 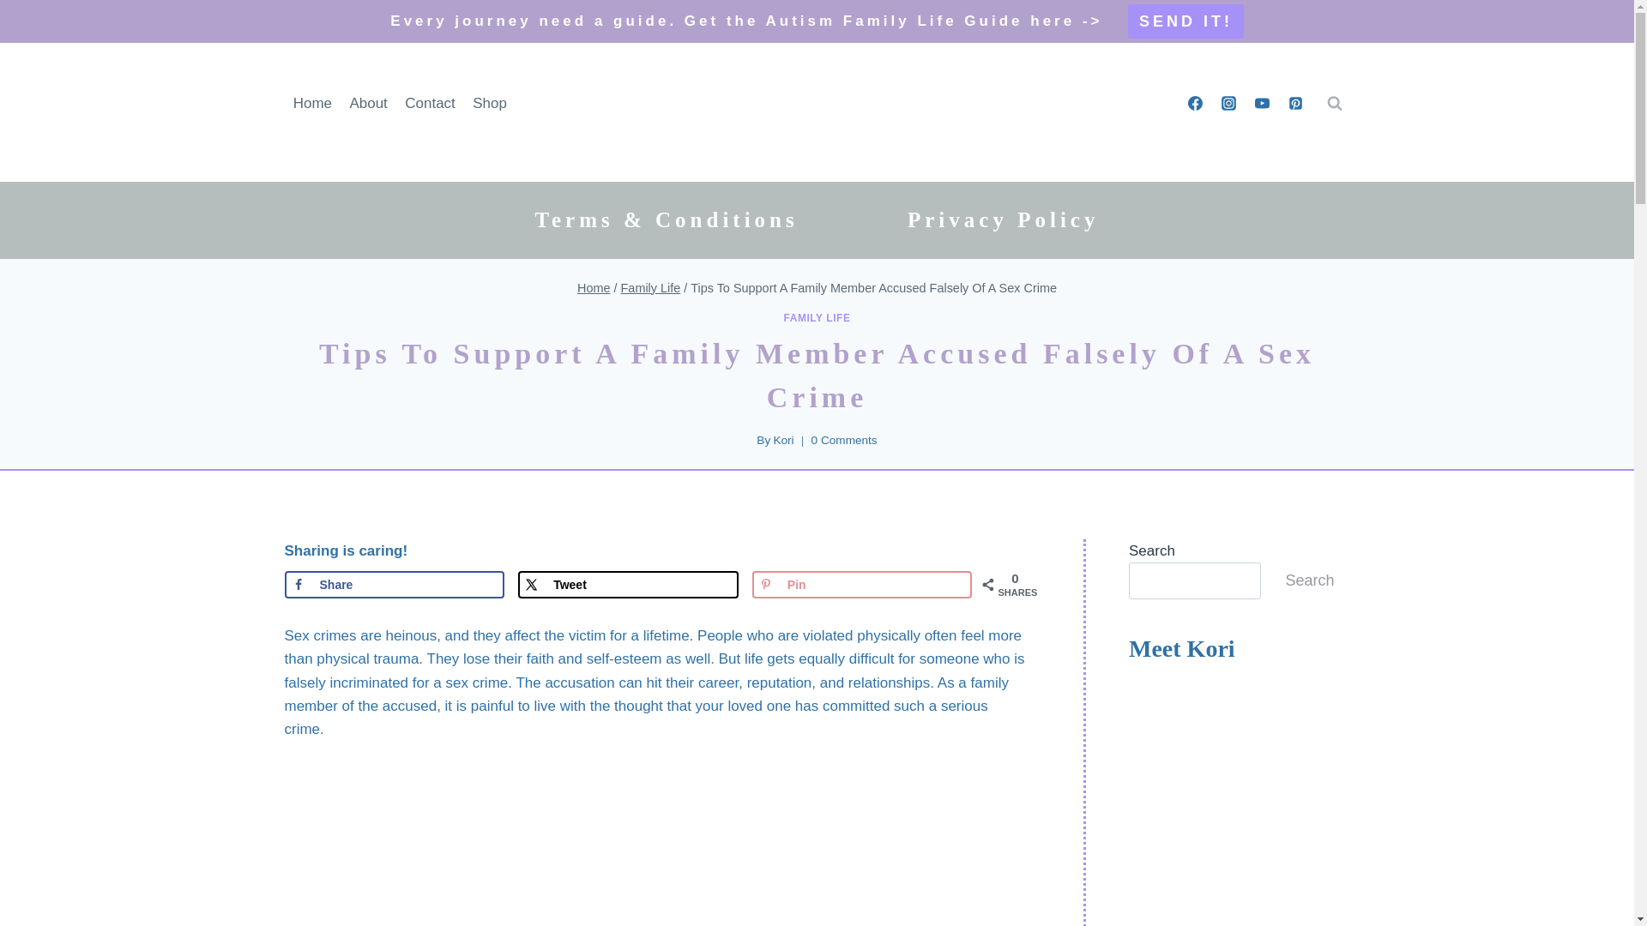 I want to click on Save to Pinterest, so click(x=863, y=585).